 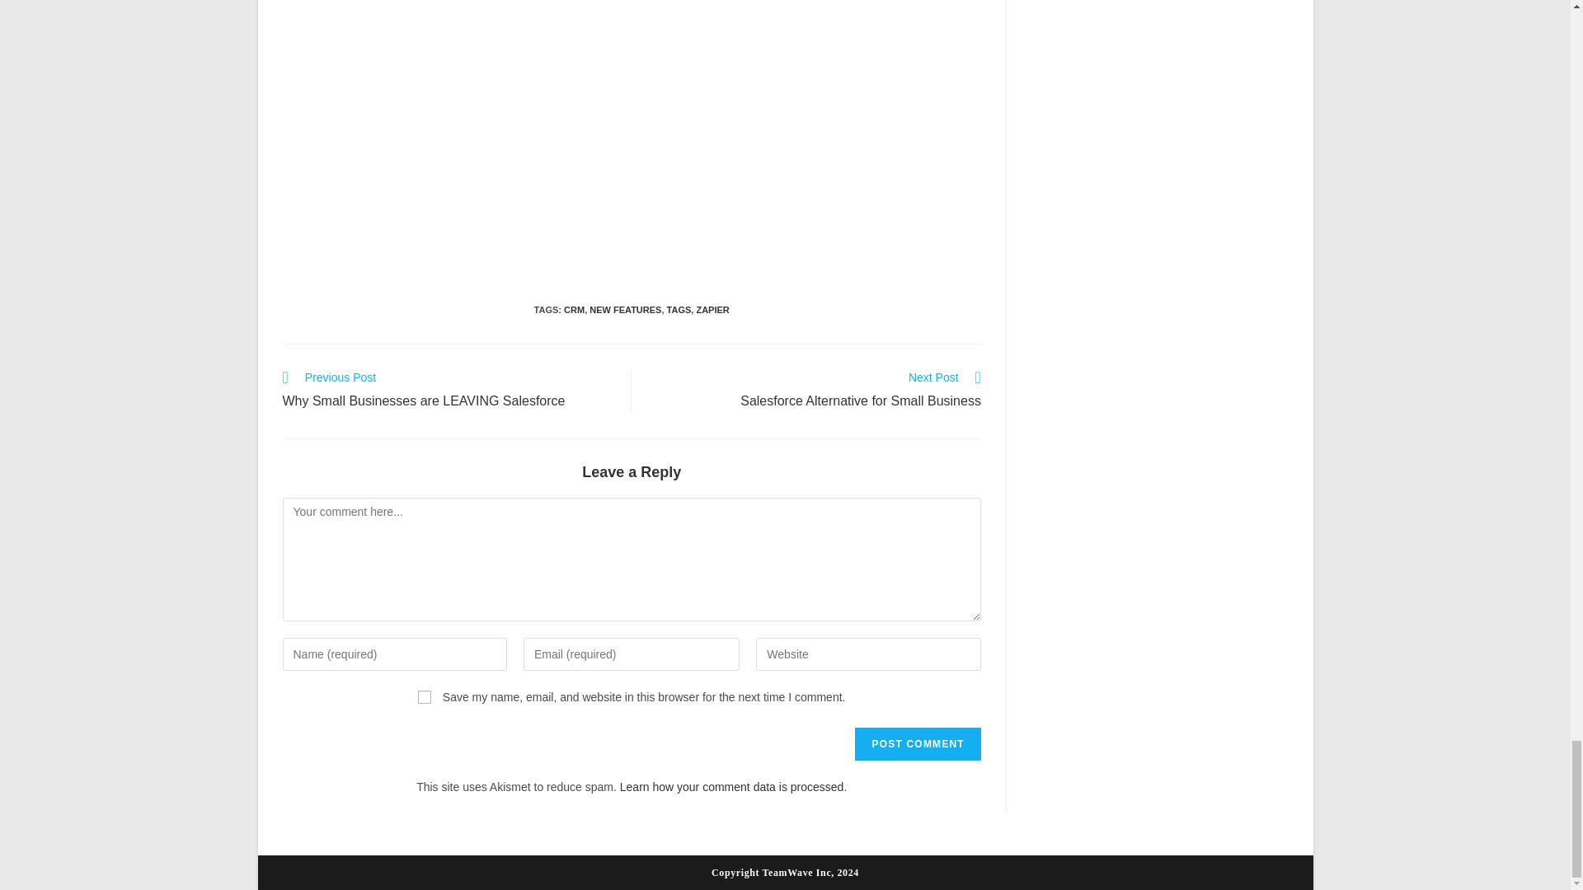 What do you see at coordinates (625, 310) in the screenshot?
I see `NEW FEATURES` at bounding box center [625, 310].